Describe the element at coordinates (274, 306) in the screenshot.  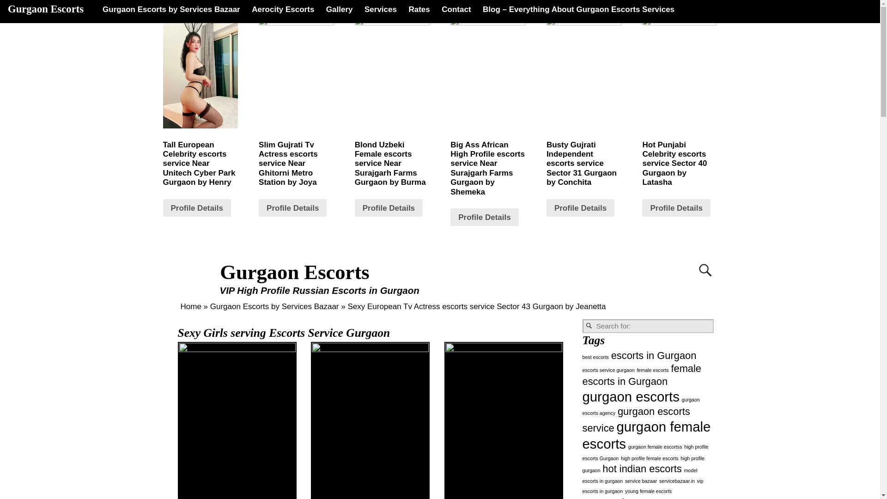
I see `Gurgaon Escorts by Services Bazaar` at that location.